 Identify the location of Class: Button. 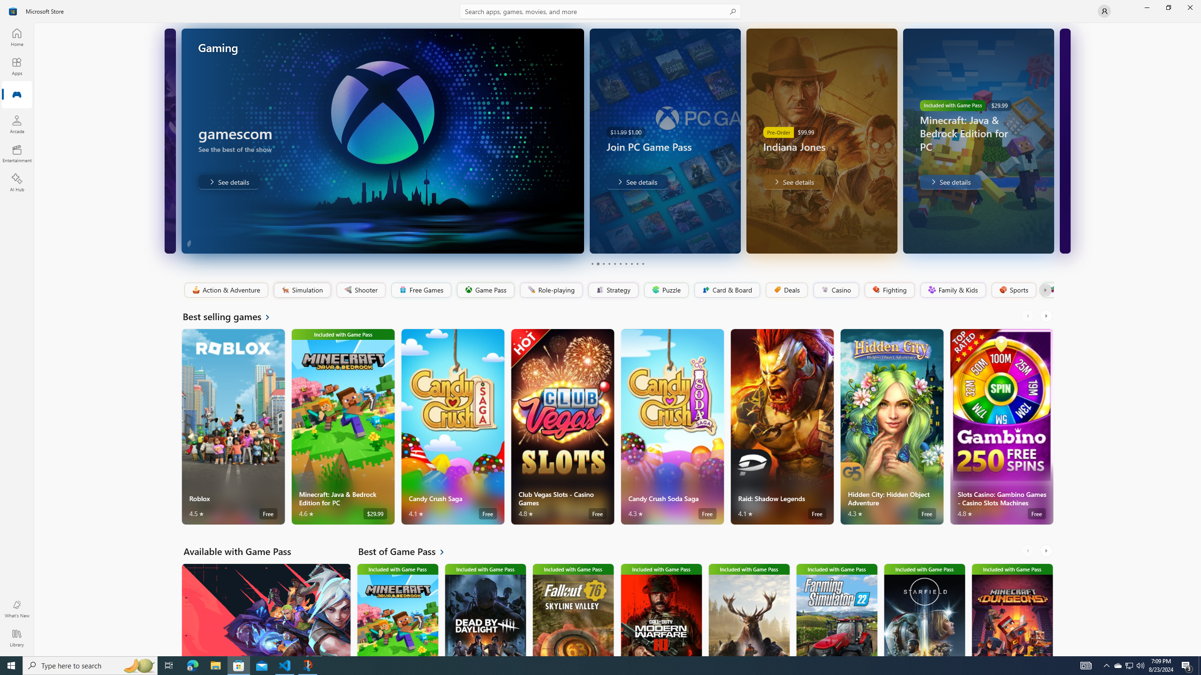
(1044, 290).